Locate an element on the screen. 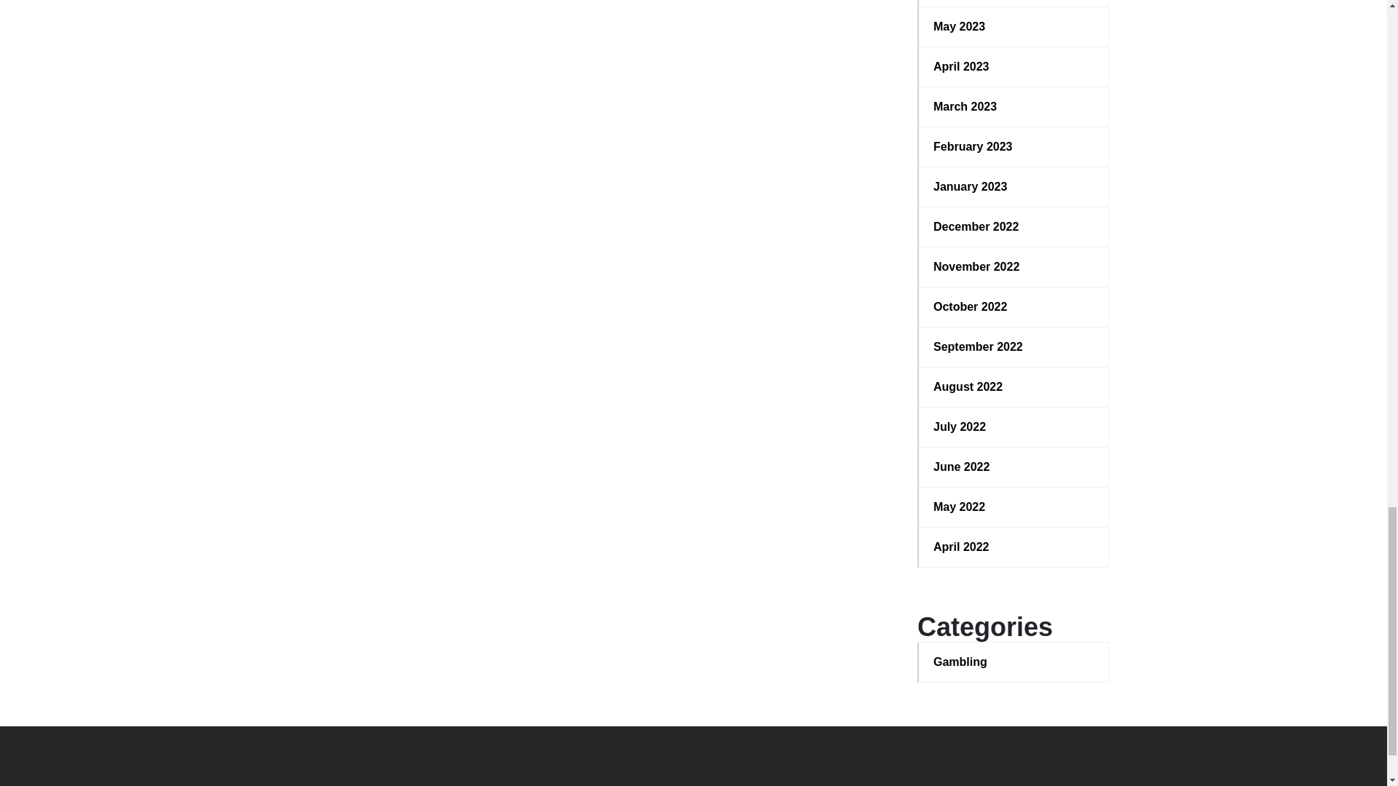 The height and width of the screenshot is (786, 1398). February 2023 is located at coordinates (1014, 147).